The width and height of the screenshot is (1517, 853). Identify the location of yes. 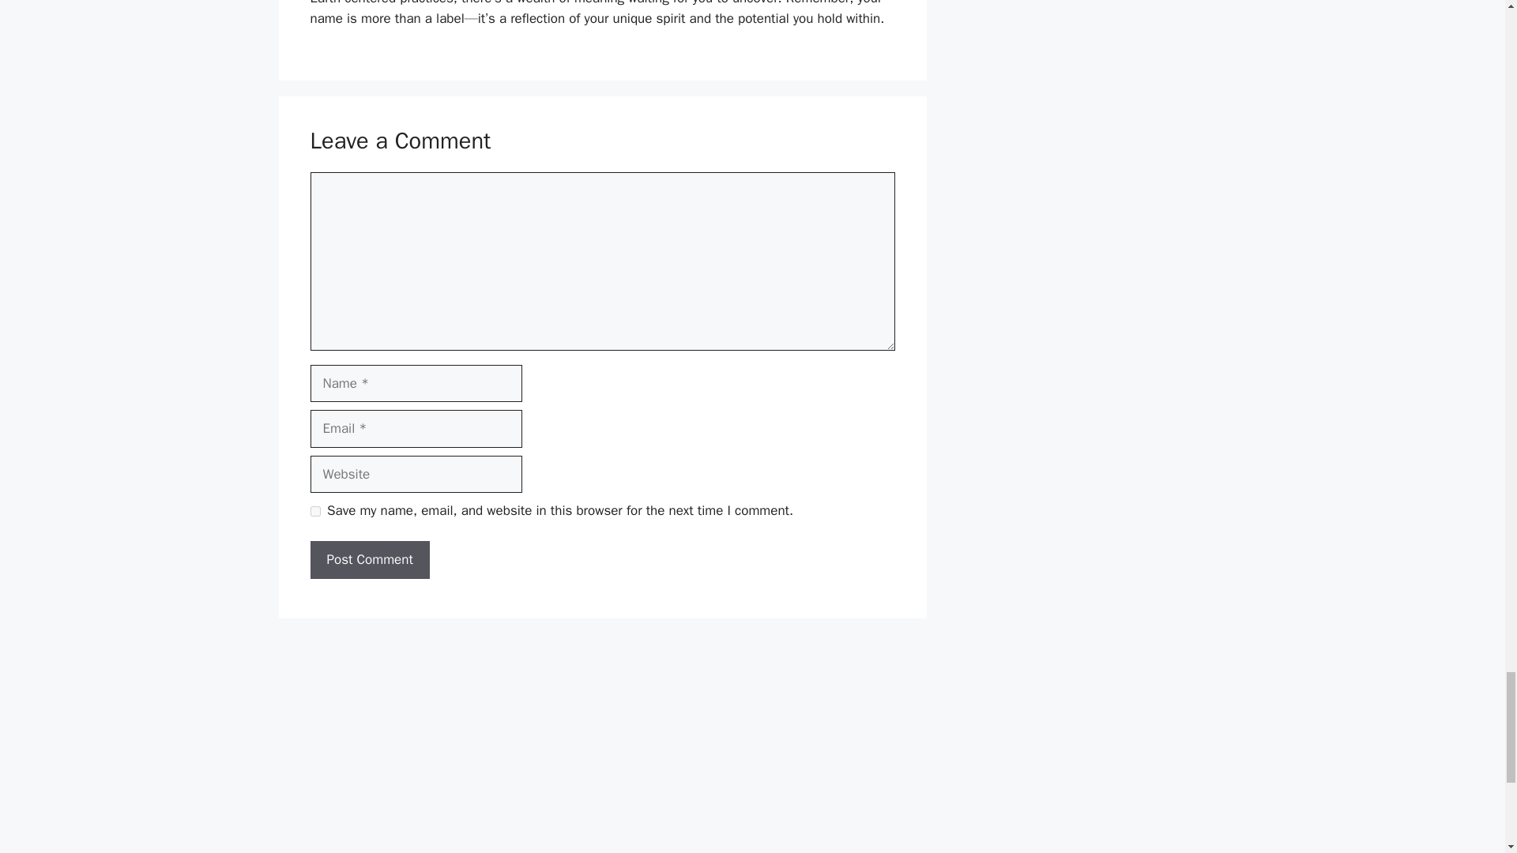
(314, 512).